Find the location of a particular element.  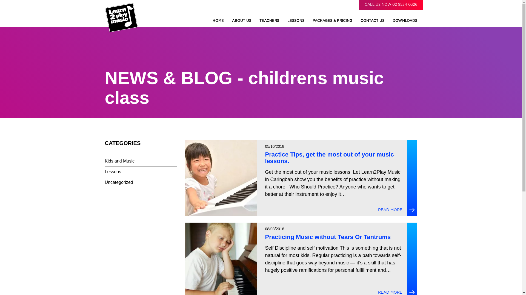

HOME is located at coordinates (218, 21).